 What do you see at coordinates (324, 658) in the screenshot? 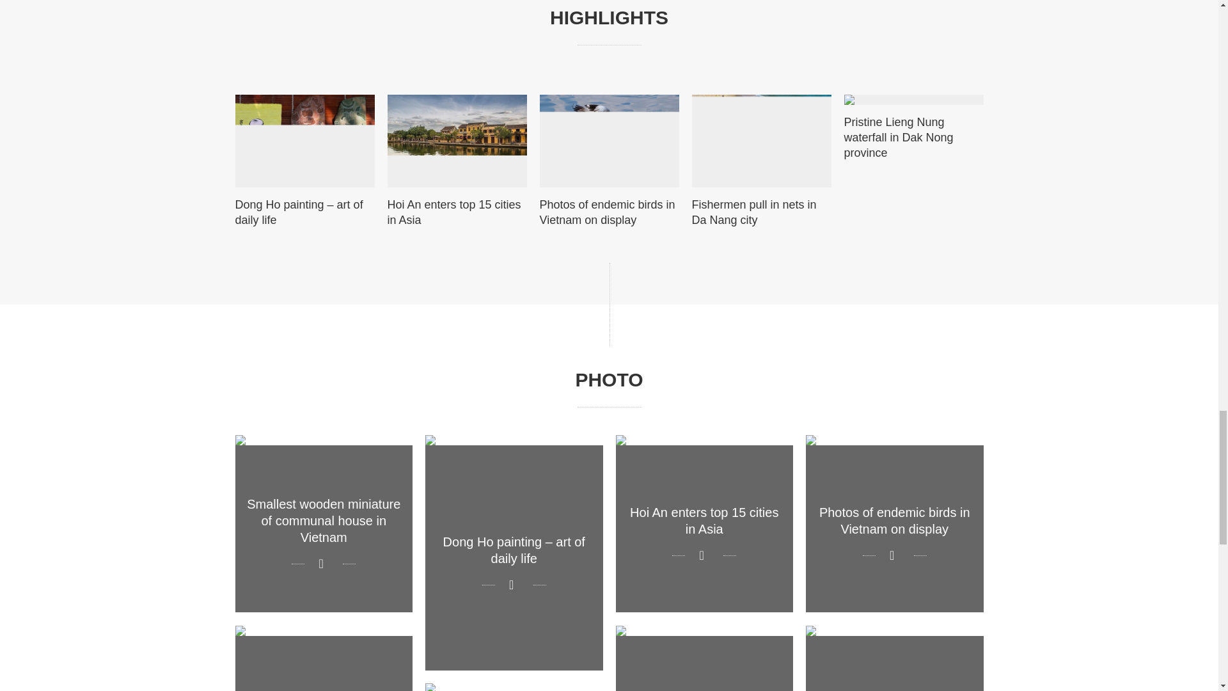
I see `Fishermen pull in nets in Da Nang city` at bounding box center [324, 658].